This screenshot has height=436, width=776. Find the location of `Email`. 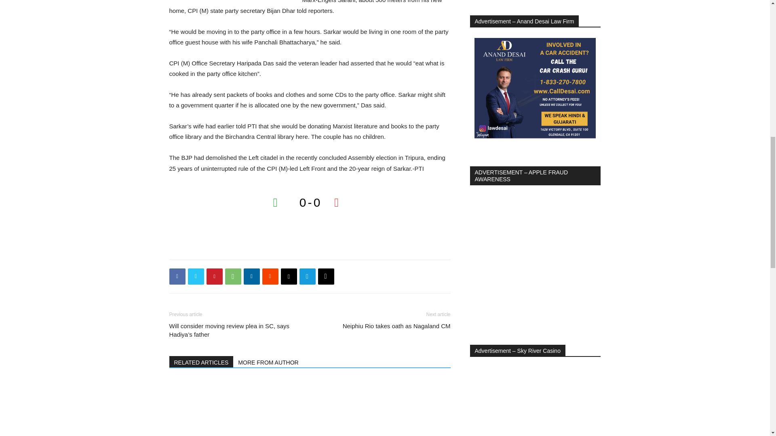

Email is located at coordinates (288, 277).